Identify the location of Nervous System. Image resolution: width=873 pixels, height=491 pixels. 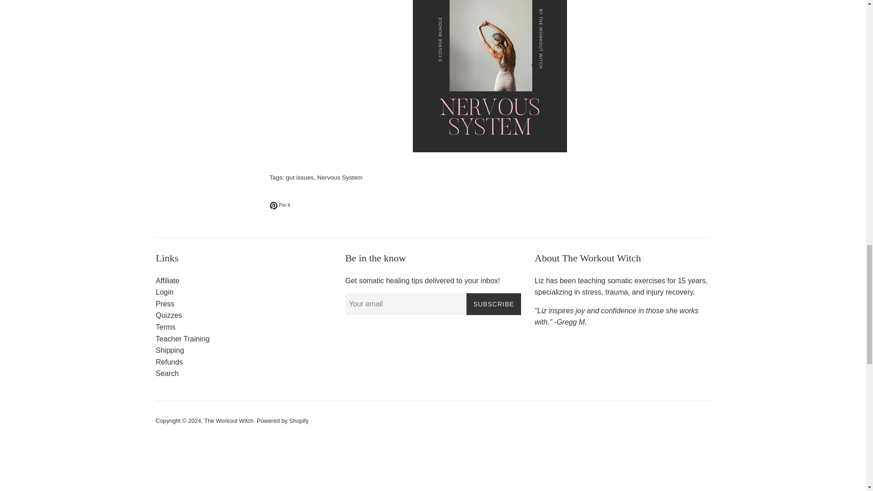
(340, 177).